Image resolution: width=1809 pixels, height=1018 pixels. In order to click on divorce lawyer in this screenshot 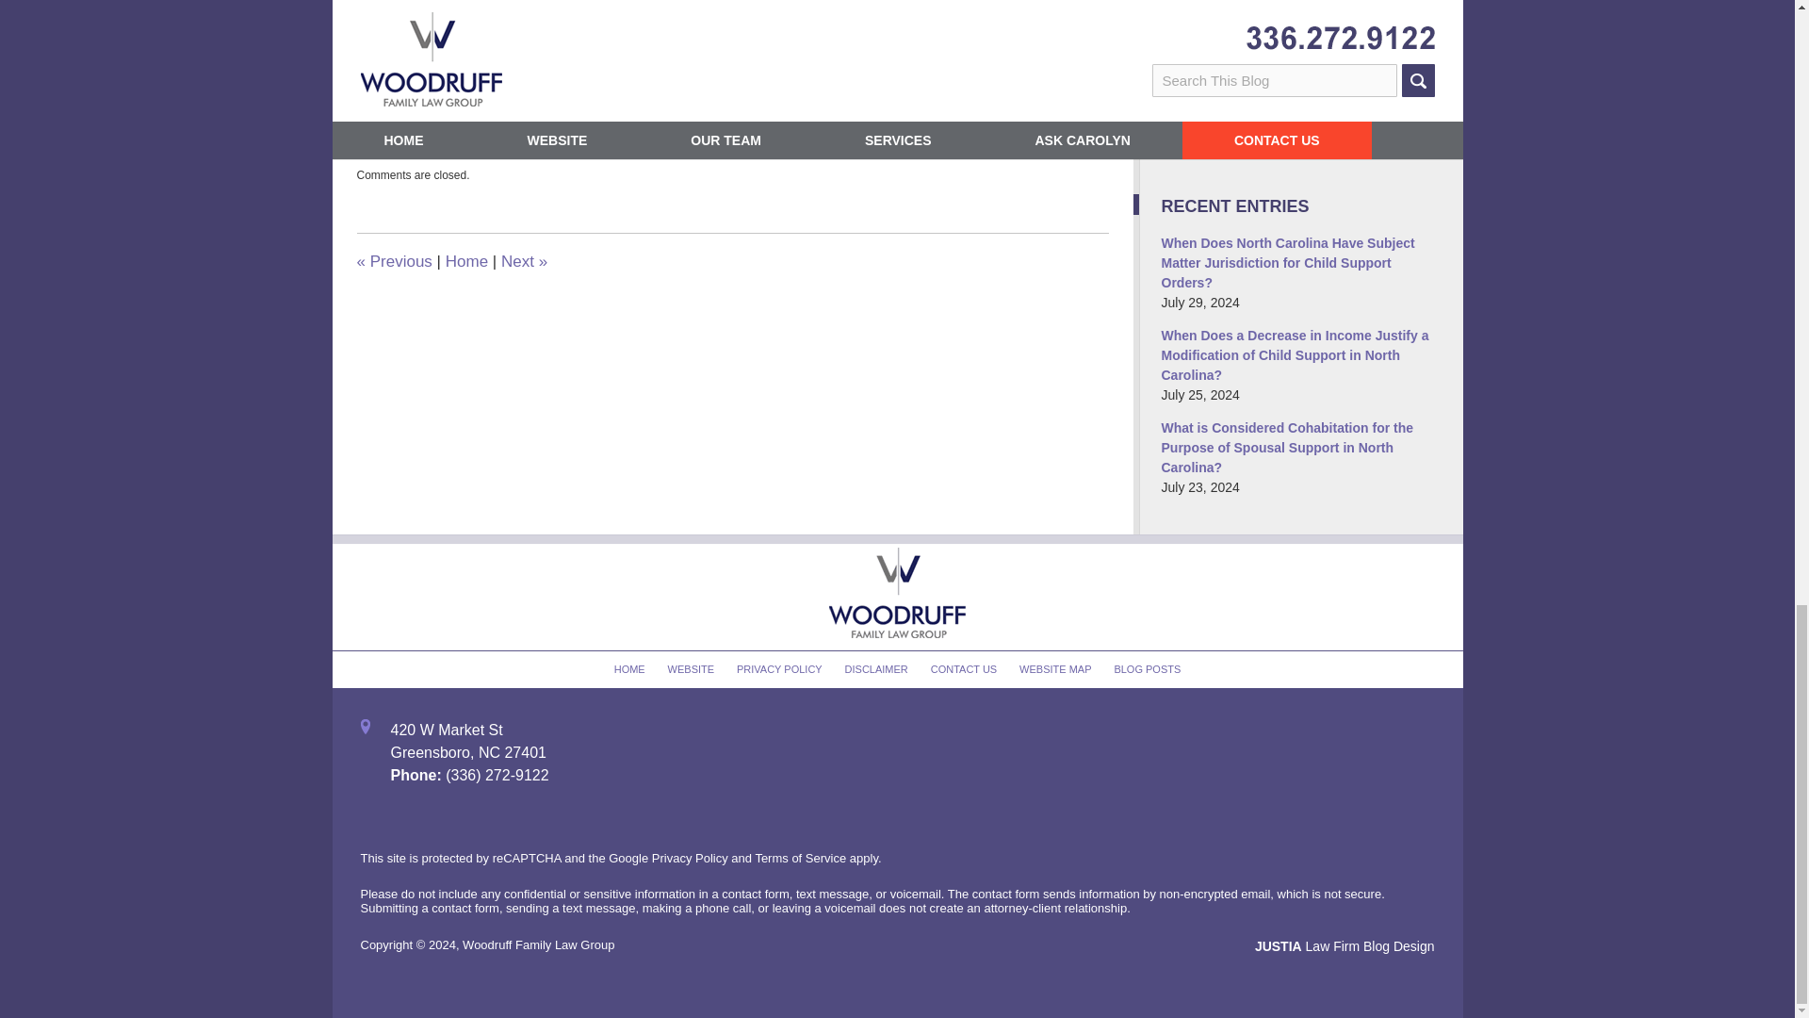, I will do `click(631, 147)`.